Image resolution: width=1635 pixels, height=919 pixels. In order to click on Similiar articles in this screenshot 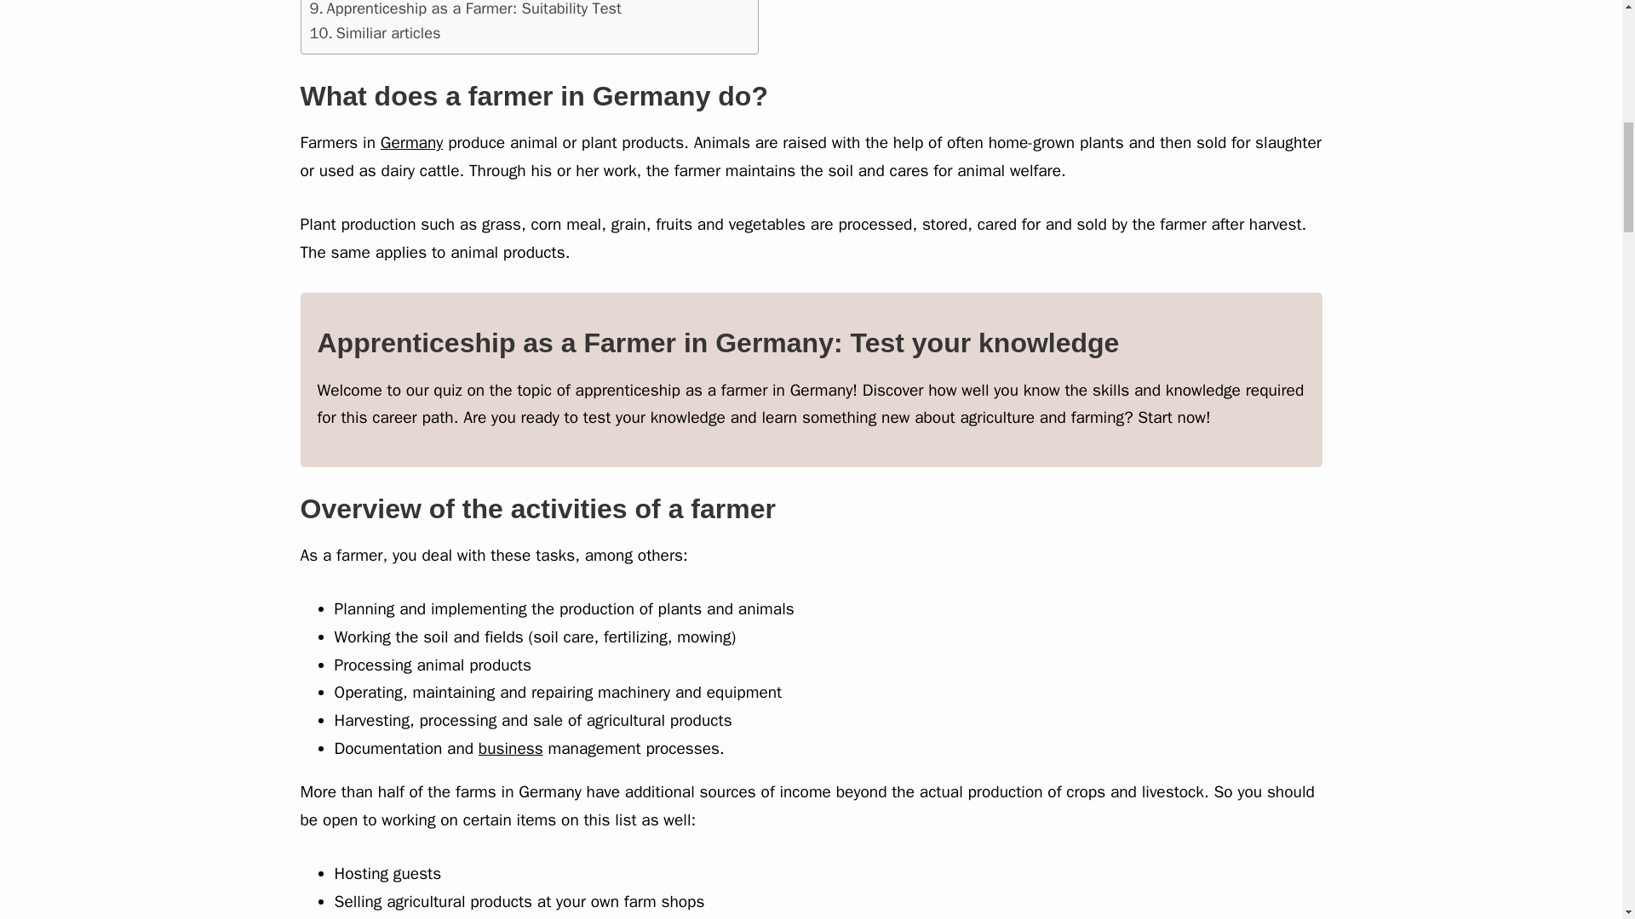, I will do `click(376, 32)`.